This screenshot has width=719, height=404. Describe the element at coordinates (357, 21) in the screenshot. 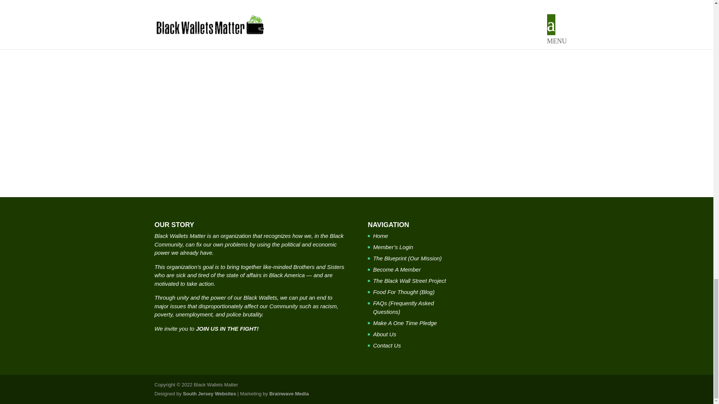

I see `Become A Founding Member Today!` at that location.